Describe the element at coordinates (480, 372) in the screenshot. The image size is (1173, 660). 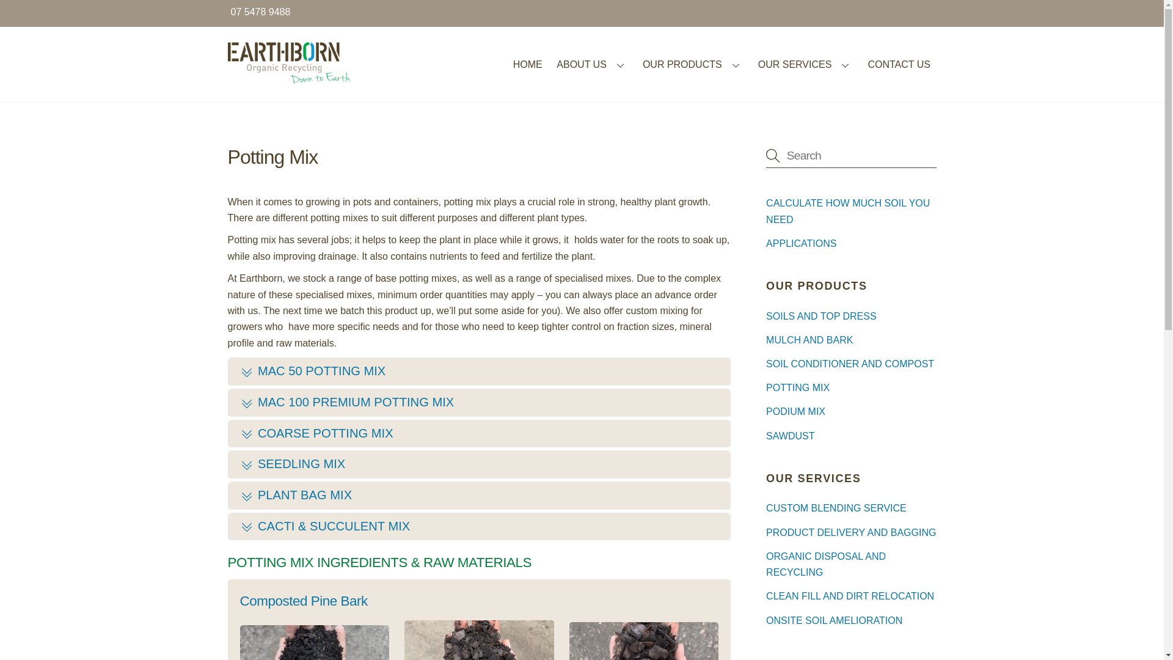
I see `MAC 50 POTTING MIX` at that location.